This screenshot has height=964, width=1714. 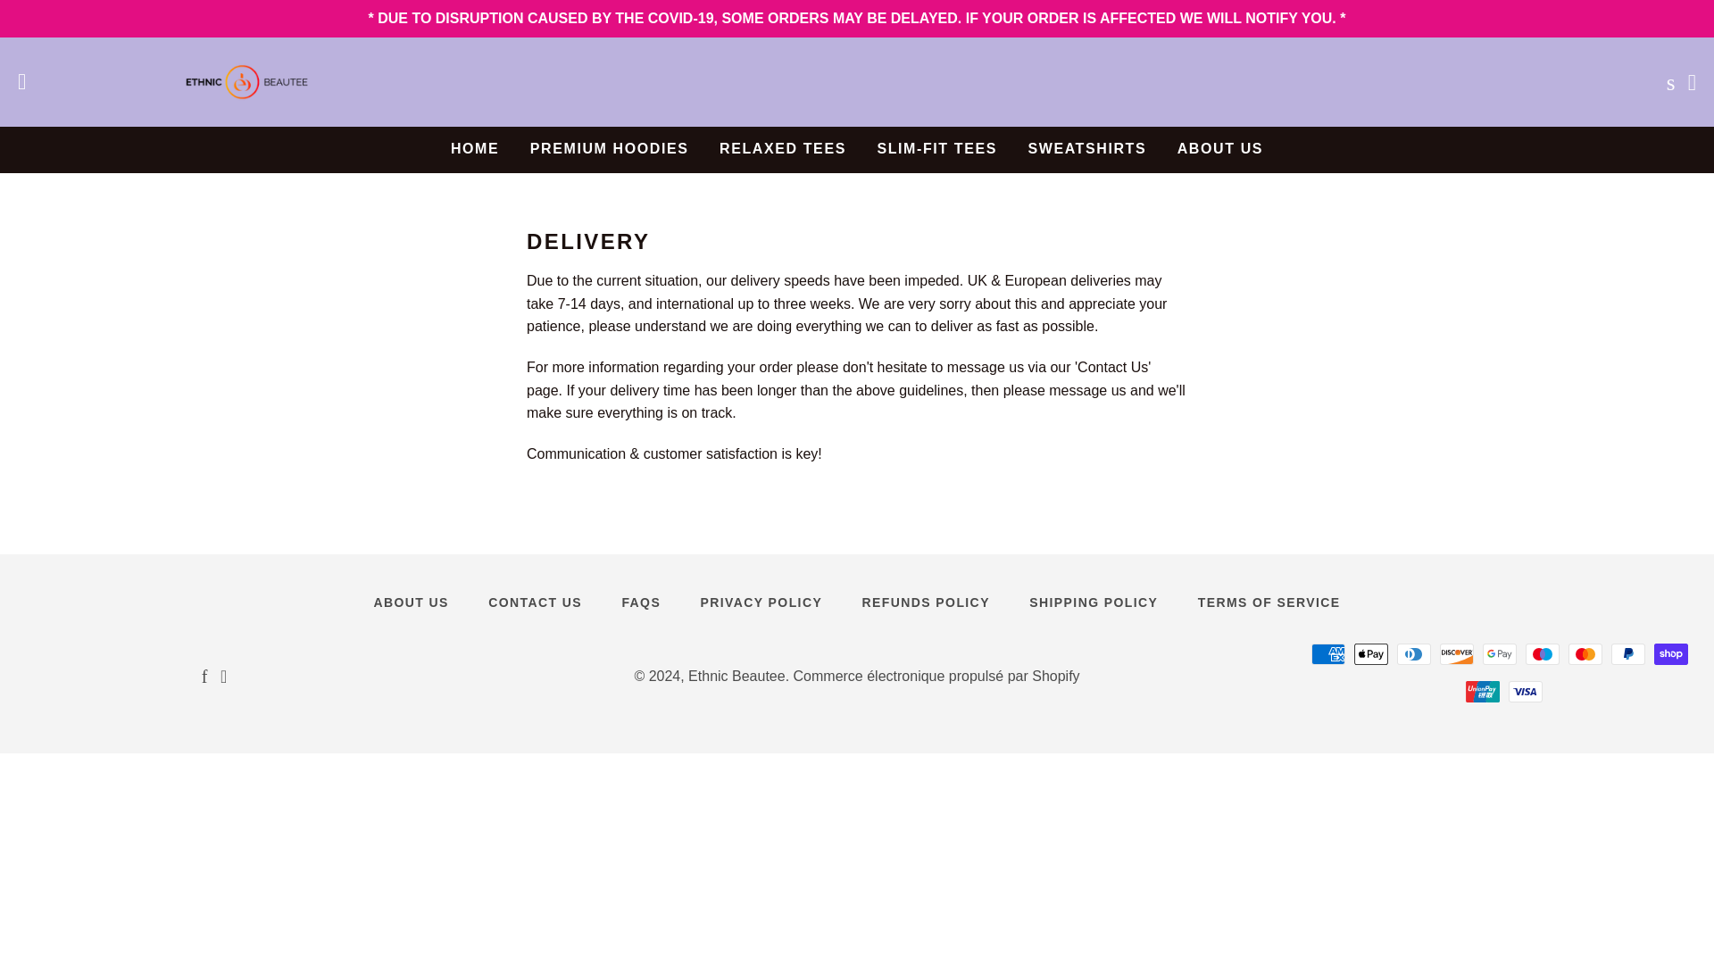 What do you see at coordinates (1269, 603) in the screenshot?
I see `TERMS OF SERVICE` at bounding box center [1269, 603].